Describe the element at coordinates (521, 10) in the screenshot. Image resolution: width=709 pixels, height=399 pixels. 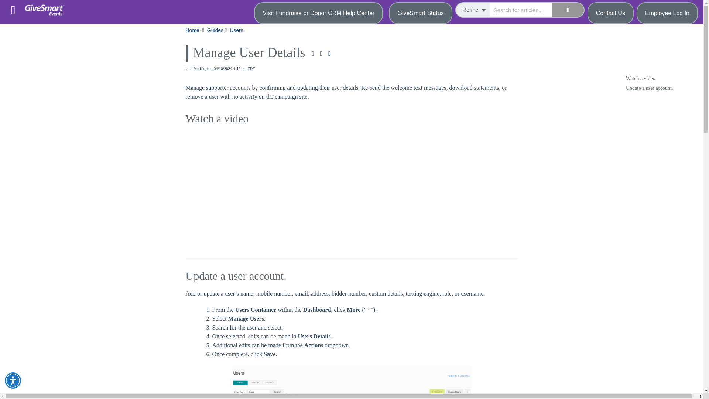
I see `Search` at that location.